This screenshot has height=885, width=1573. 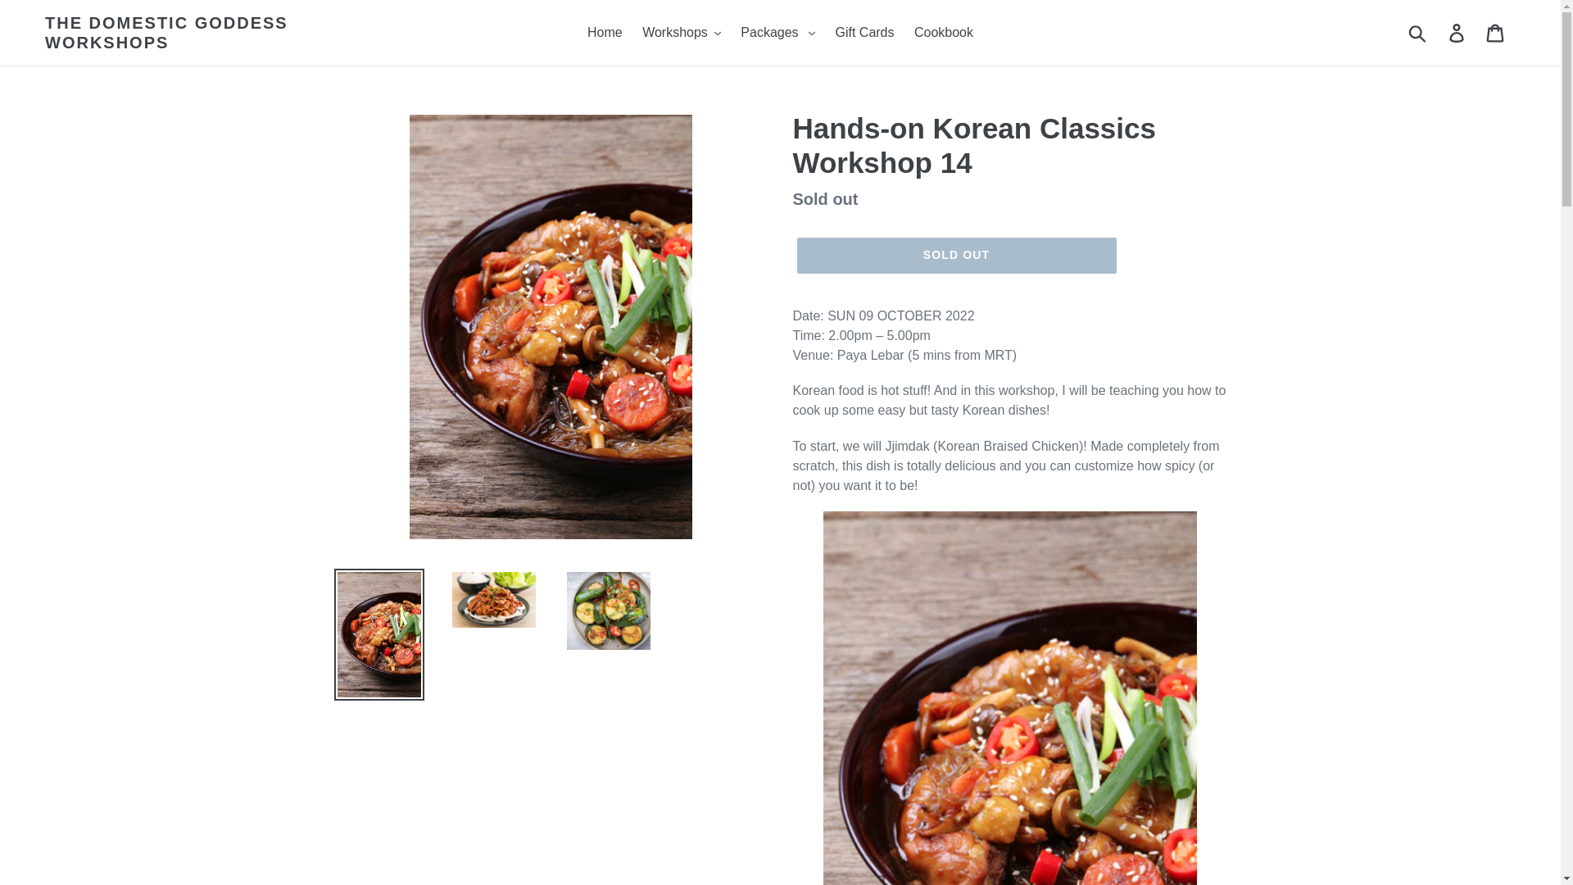 What do you see at coordinates (944, 33) in the screenshot?
I see `Cookbook` at bounding box center [944, 33].